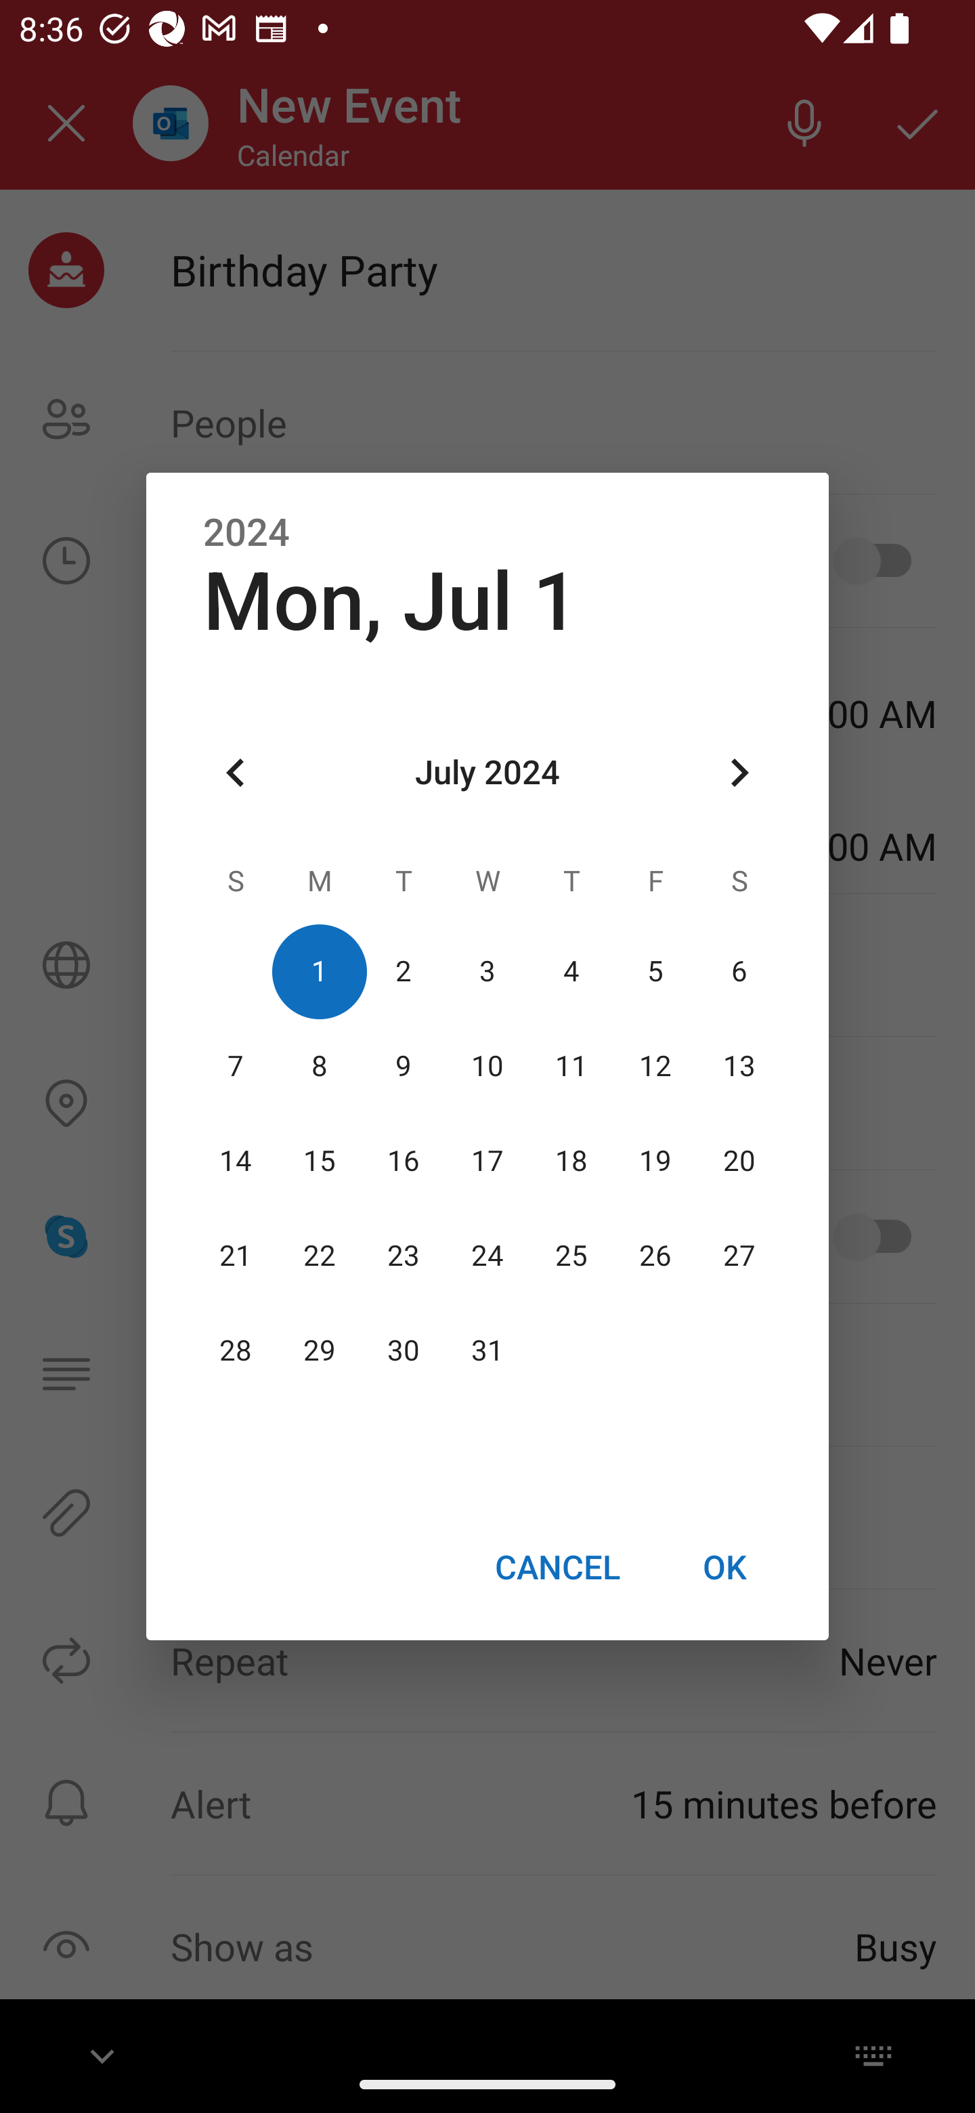  I want to click on 12 12 July 2024, so click(655, 1066).